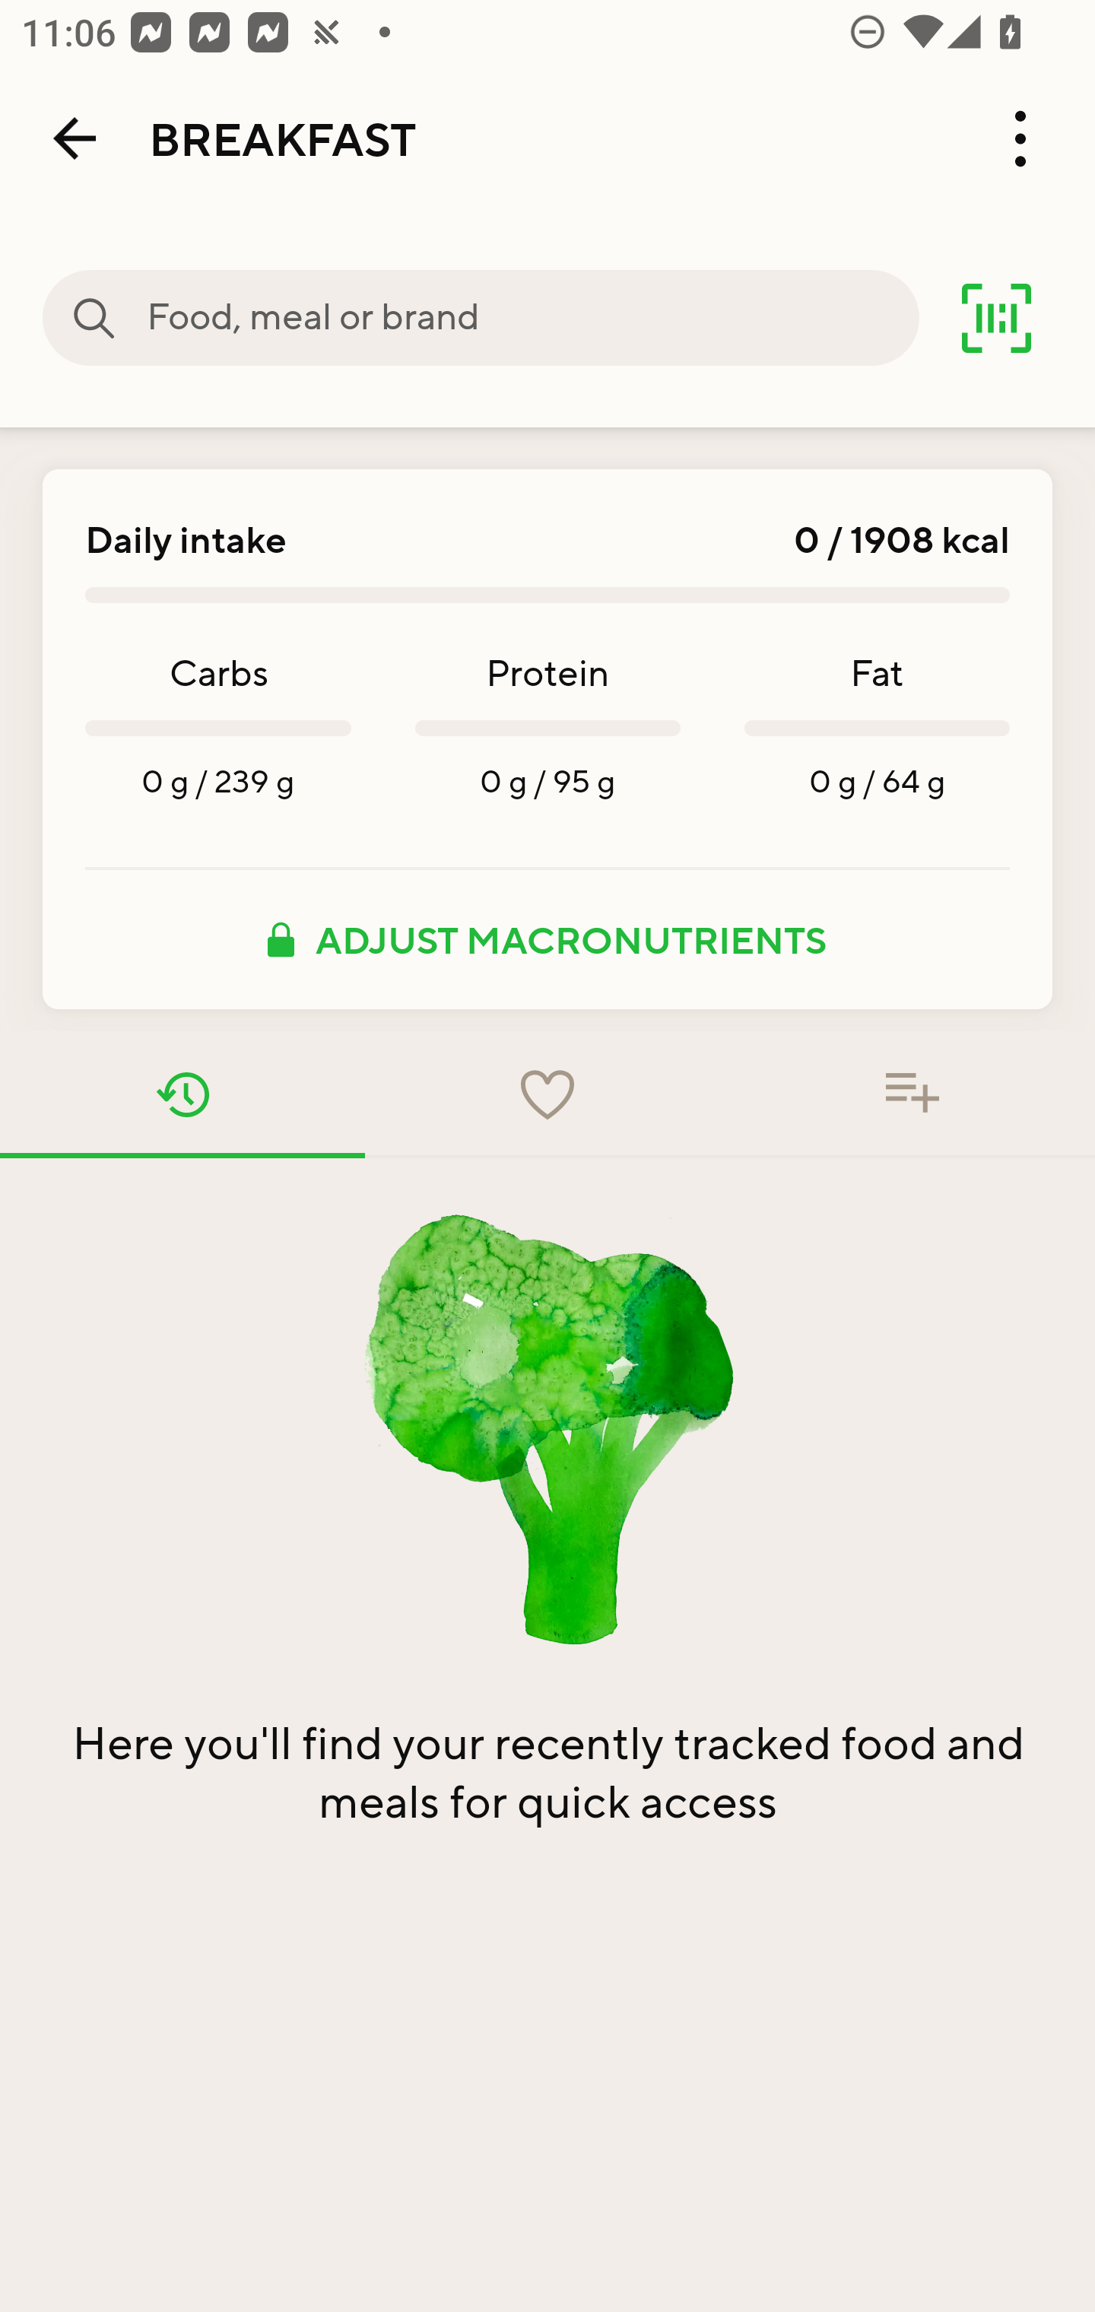 The height and width of the screenshot is (2312, 1095). What do you see at coordinates (547, 939) in the screenshot?
I see `ADJUST MACRONUTRIENTS` at bounding box center [547, 939].